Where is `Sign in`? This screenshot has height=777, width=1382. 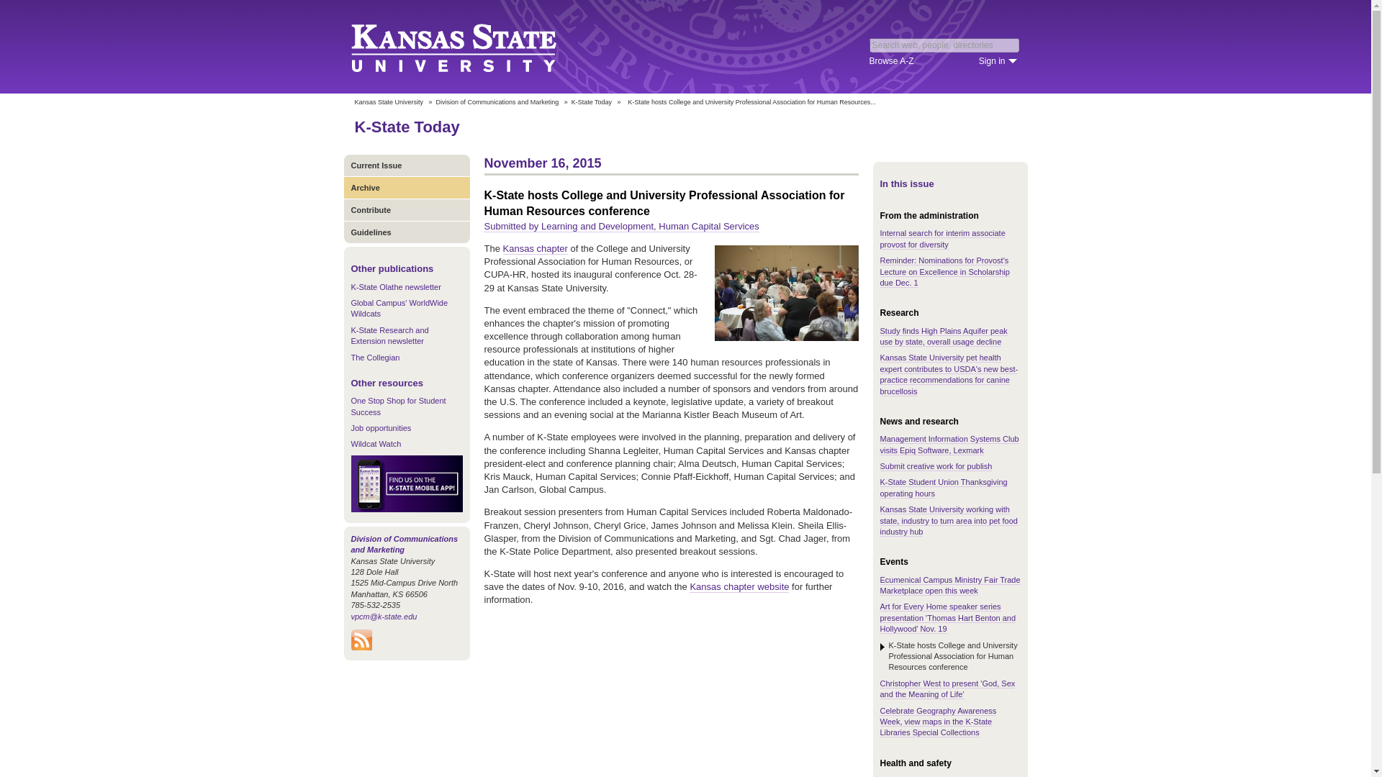
Sign in is located at coordinates (998, 60).